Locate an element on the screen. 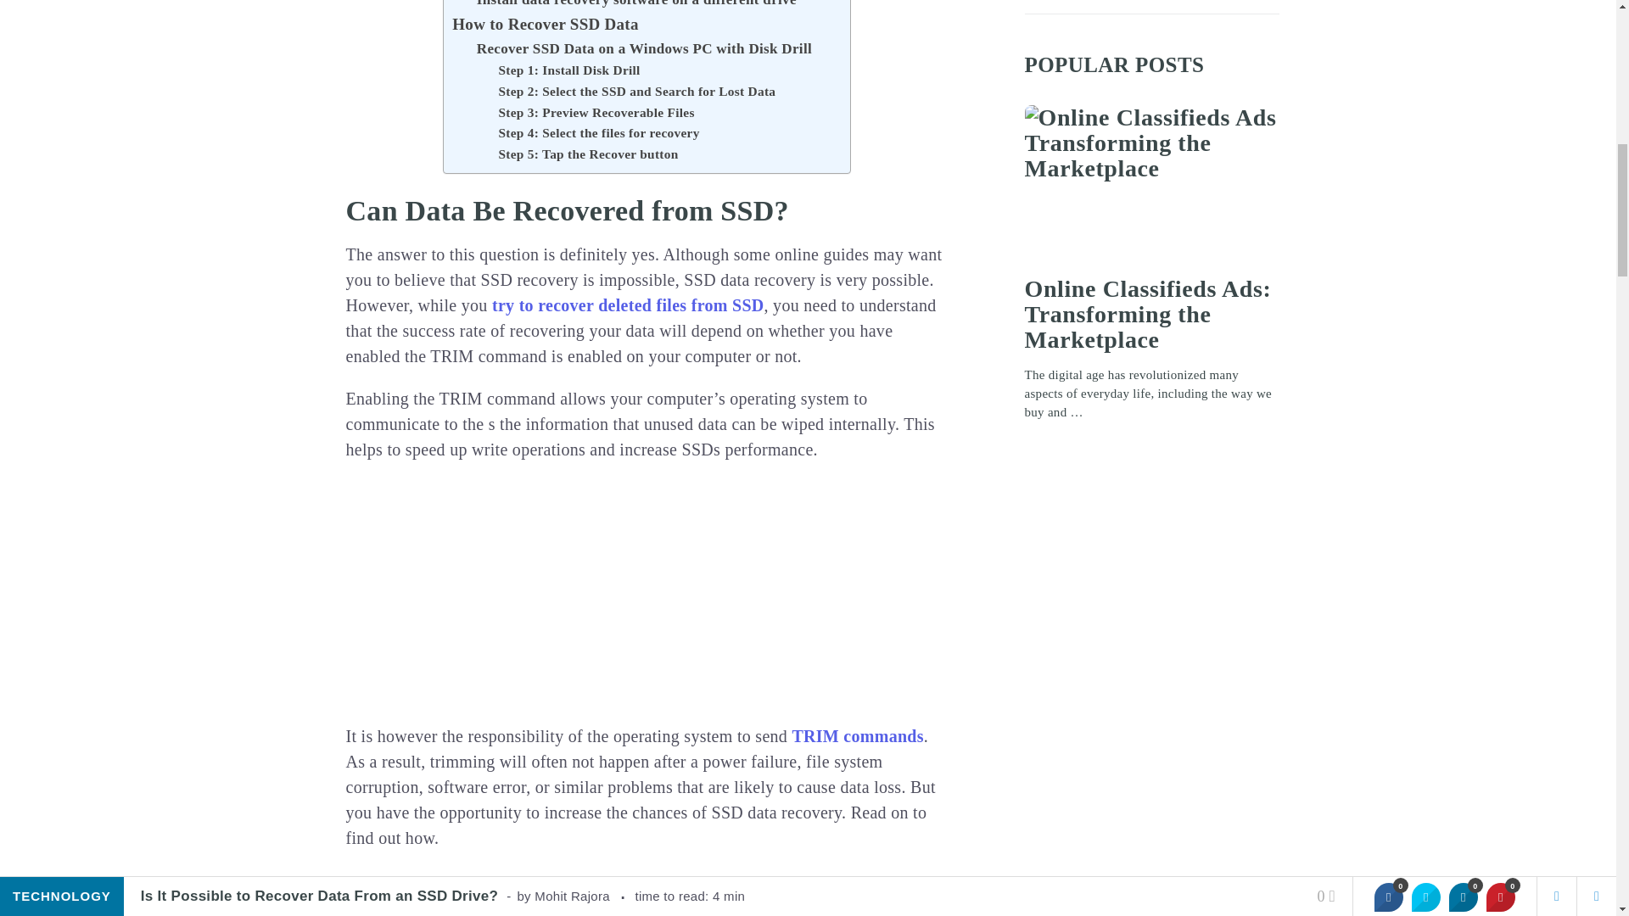  How to Recover SSD Data is located at coordinates (545, 25).